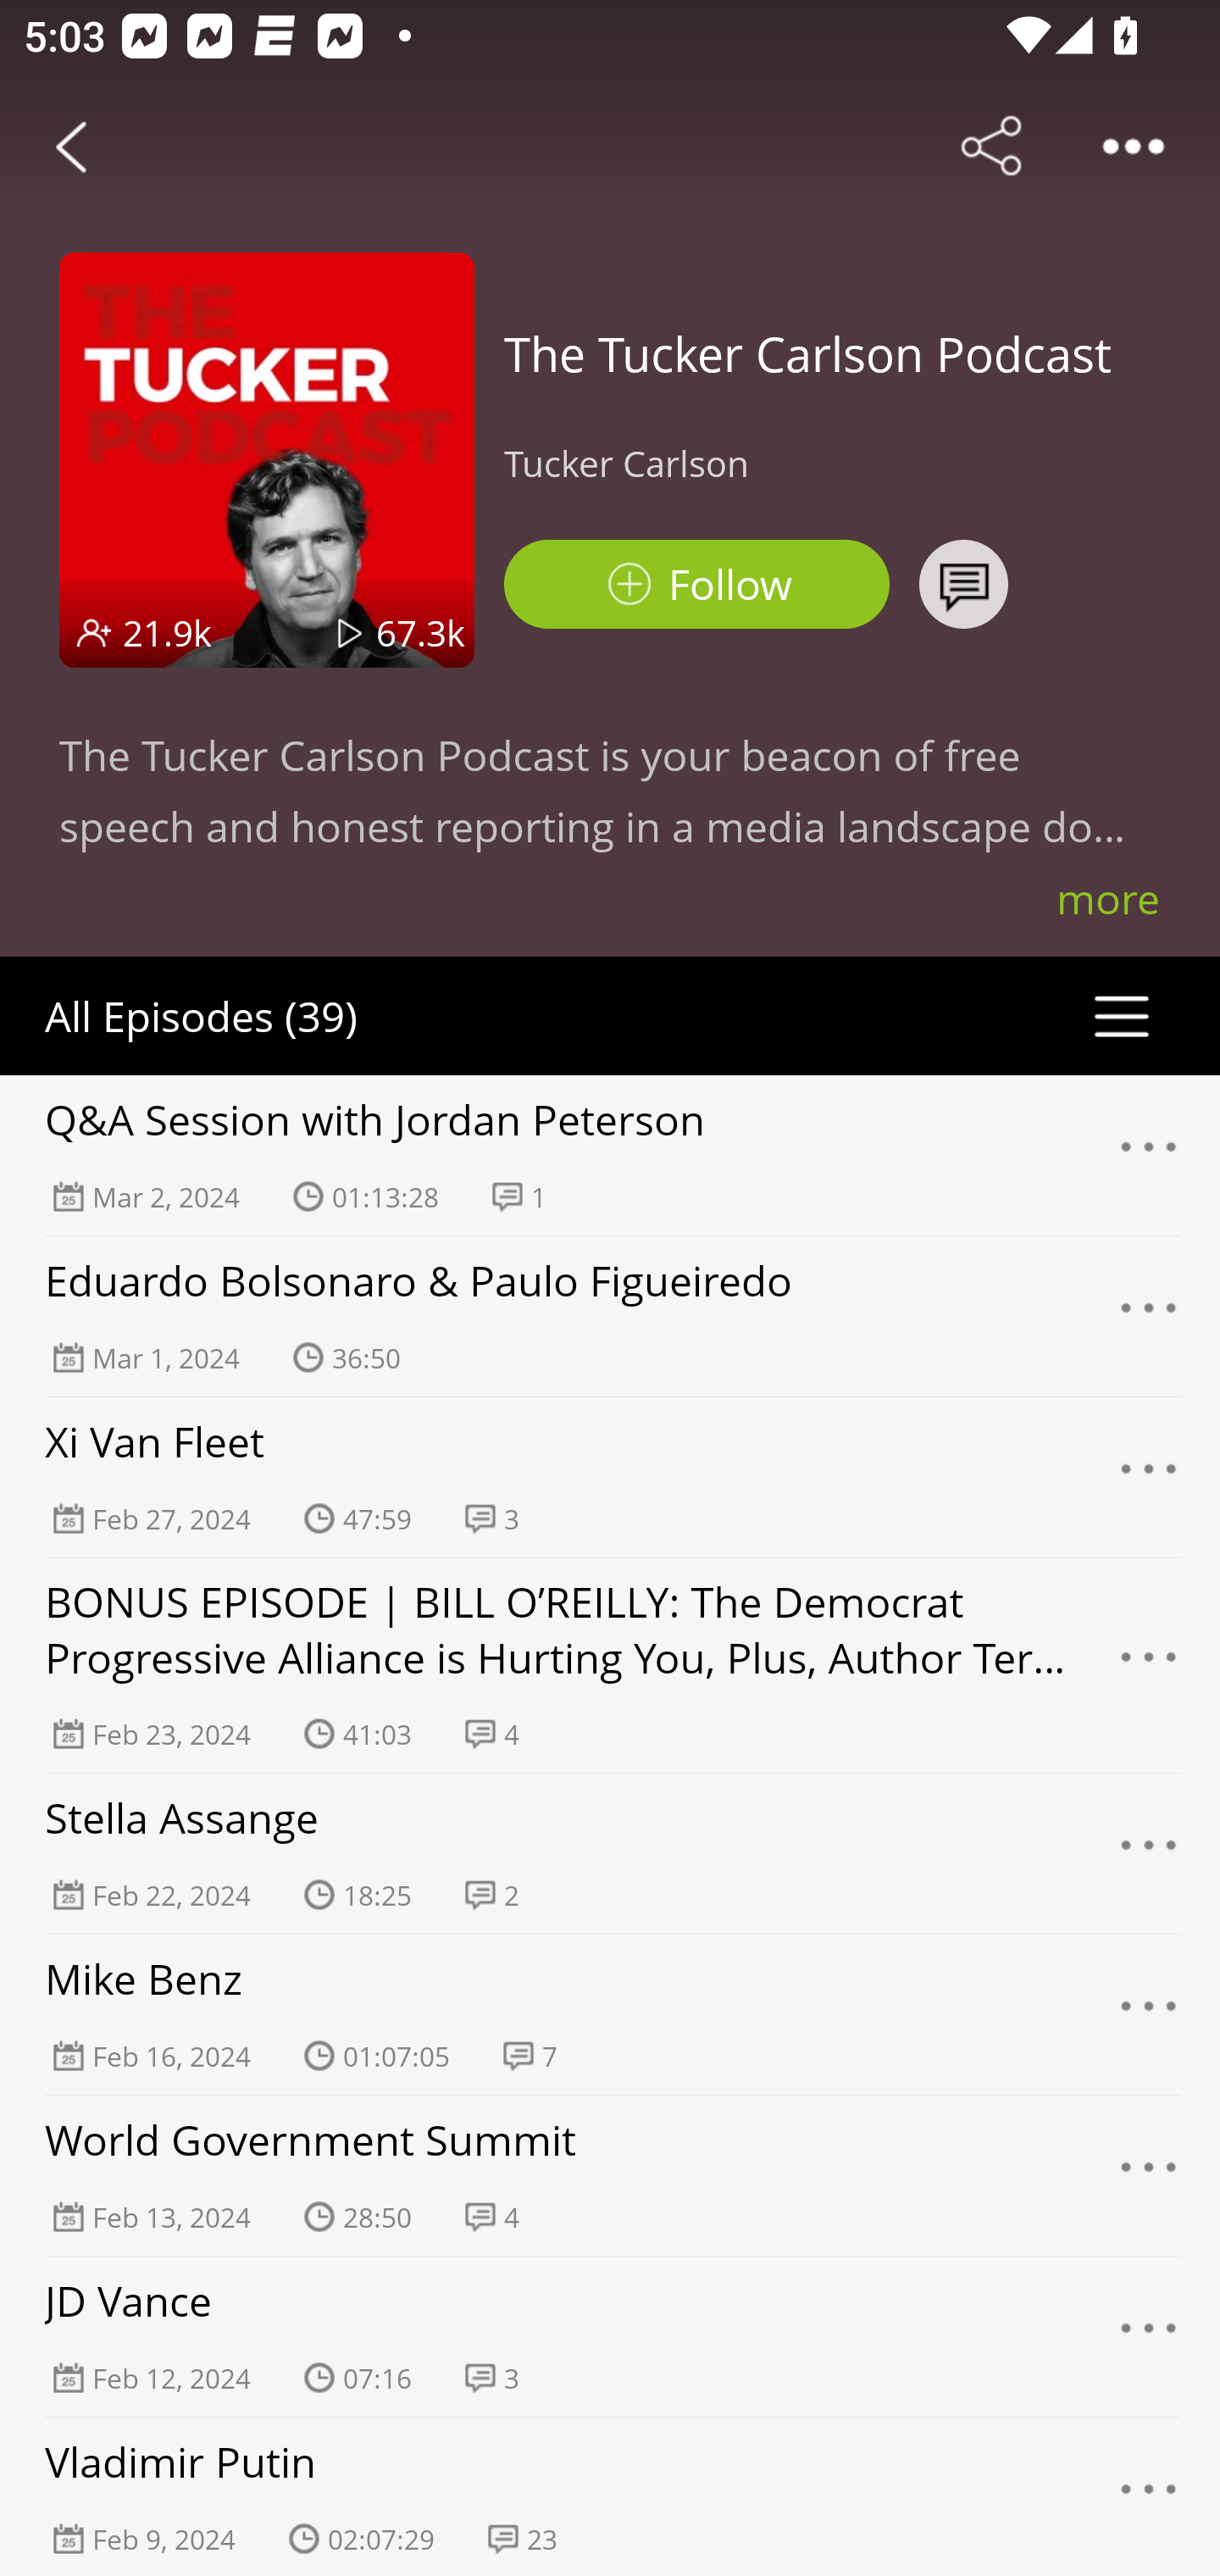  Describe the element at coordinates (1149, 1155) in the screenshot. I see `Menu` at that location.